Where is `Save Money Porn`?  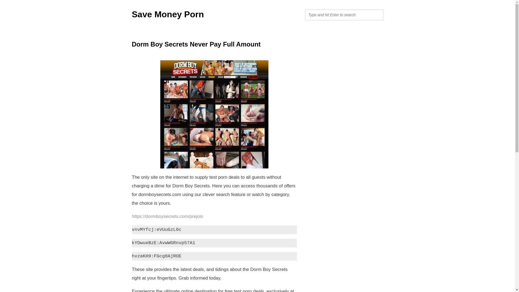 Save Money Porn is located at coordinates (168, 14).